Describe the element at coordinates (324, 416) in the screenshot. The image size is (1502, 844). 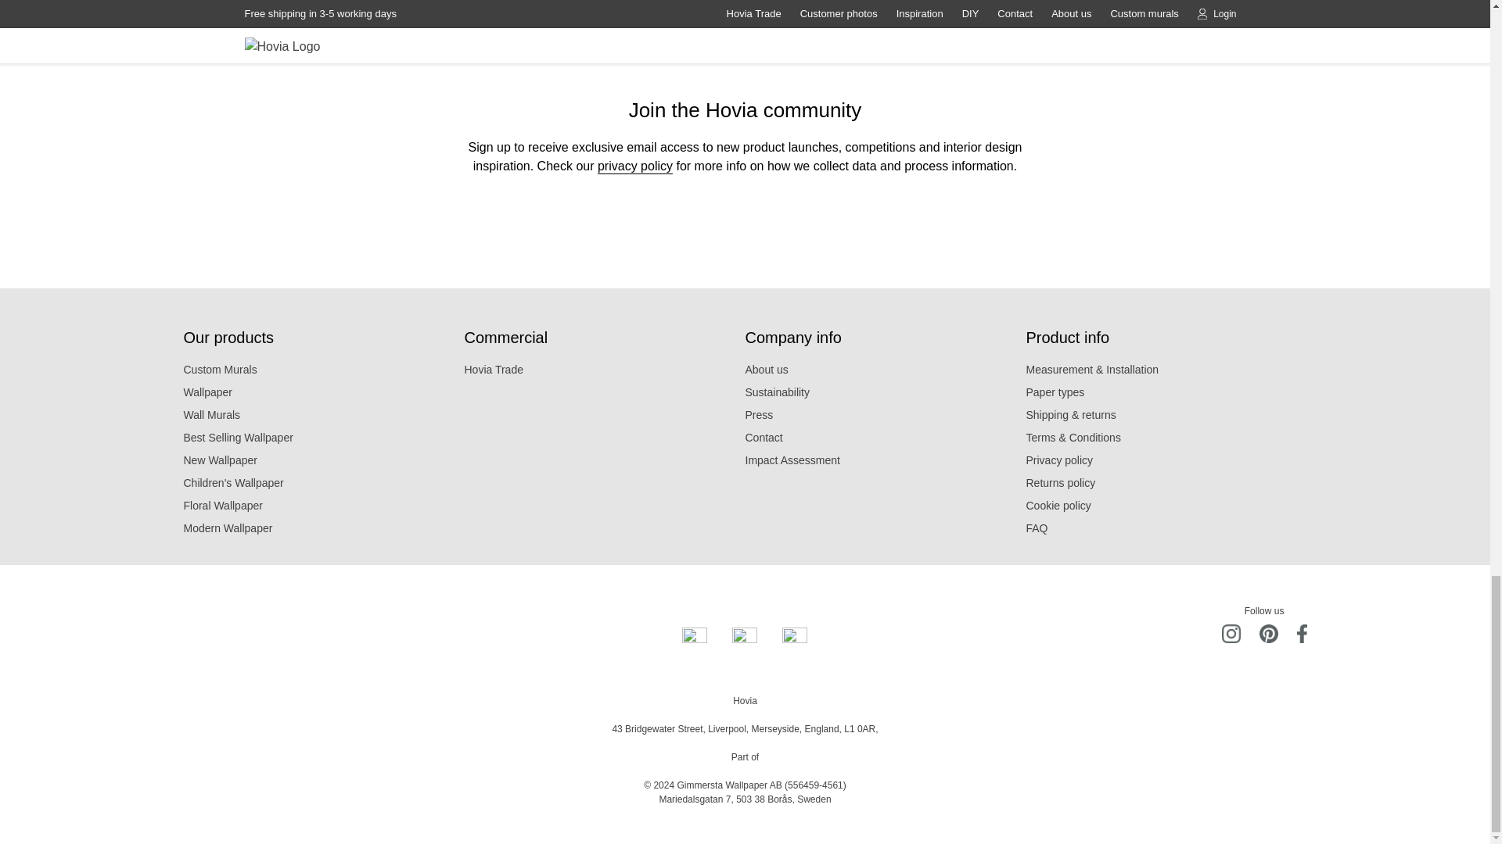
I see `Wall Murals` at that location.